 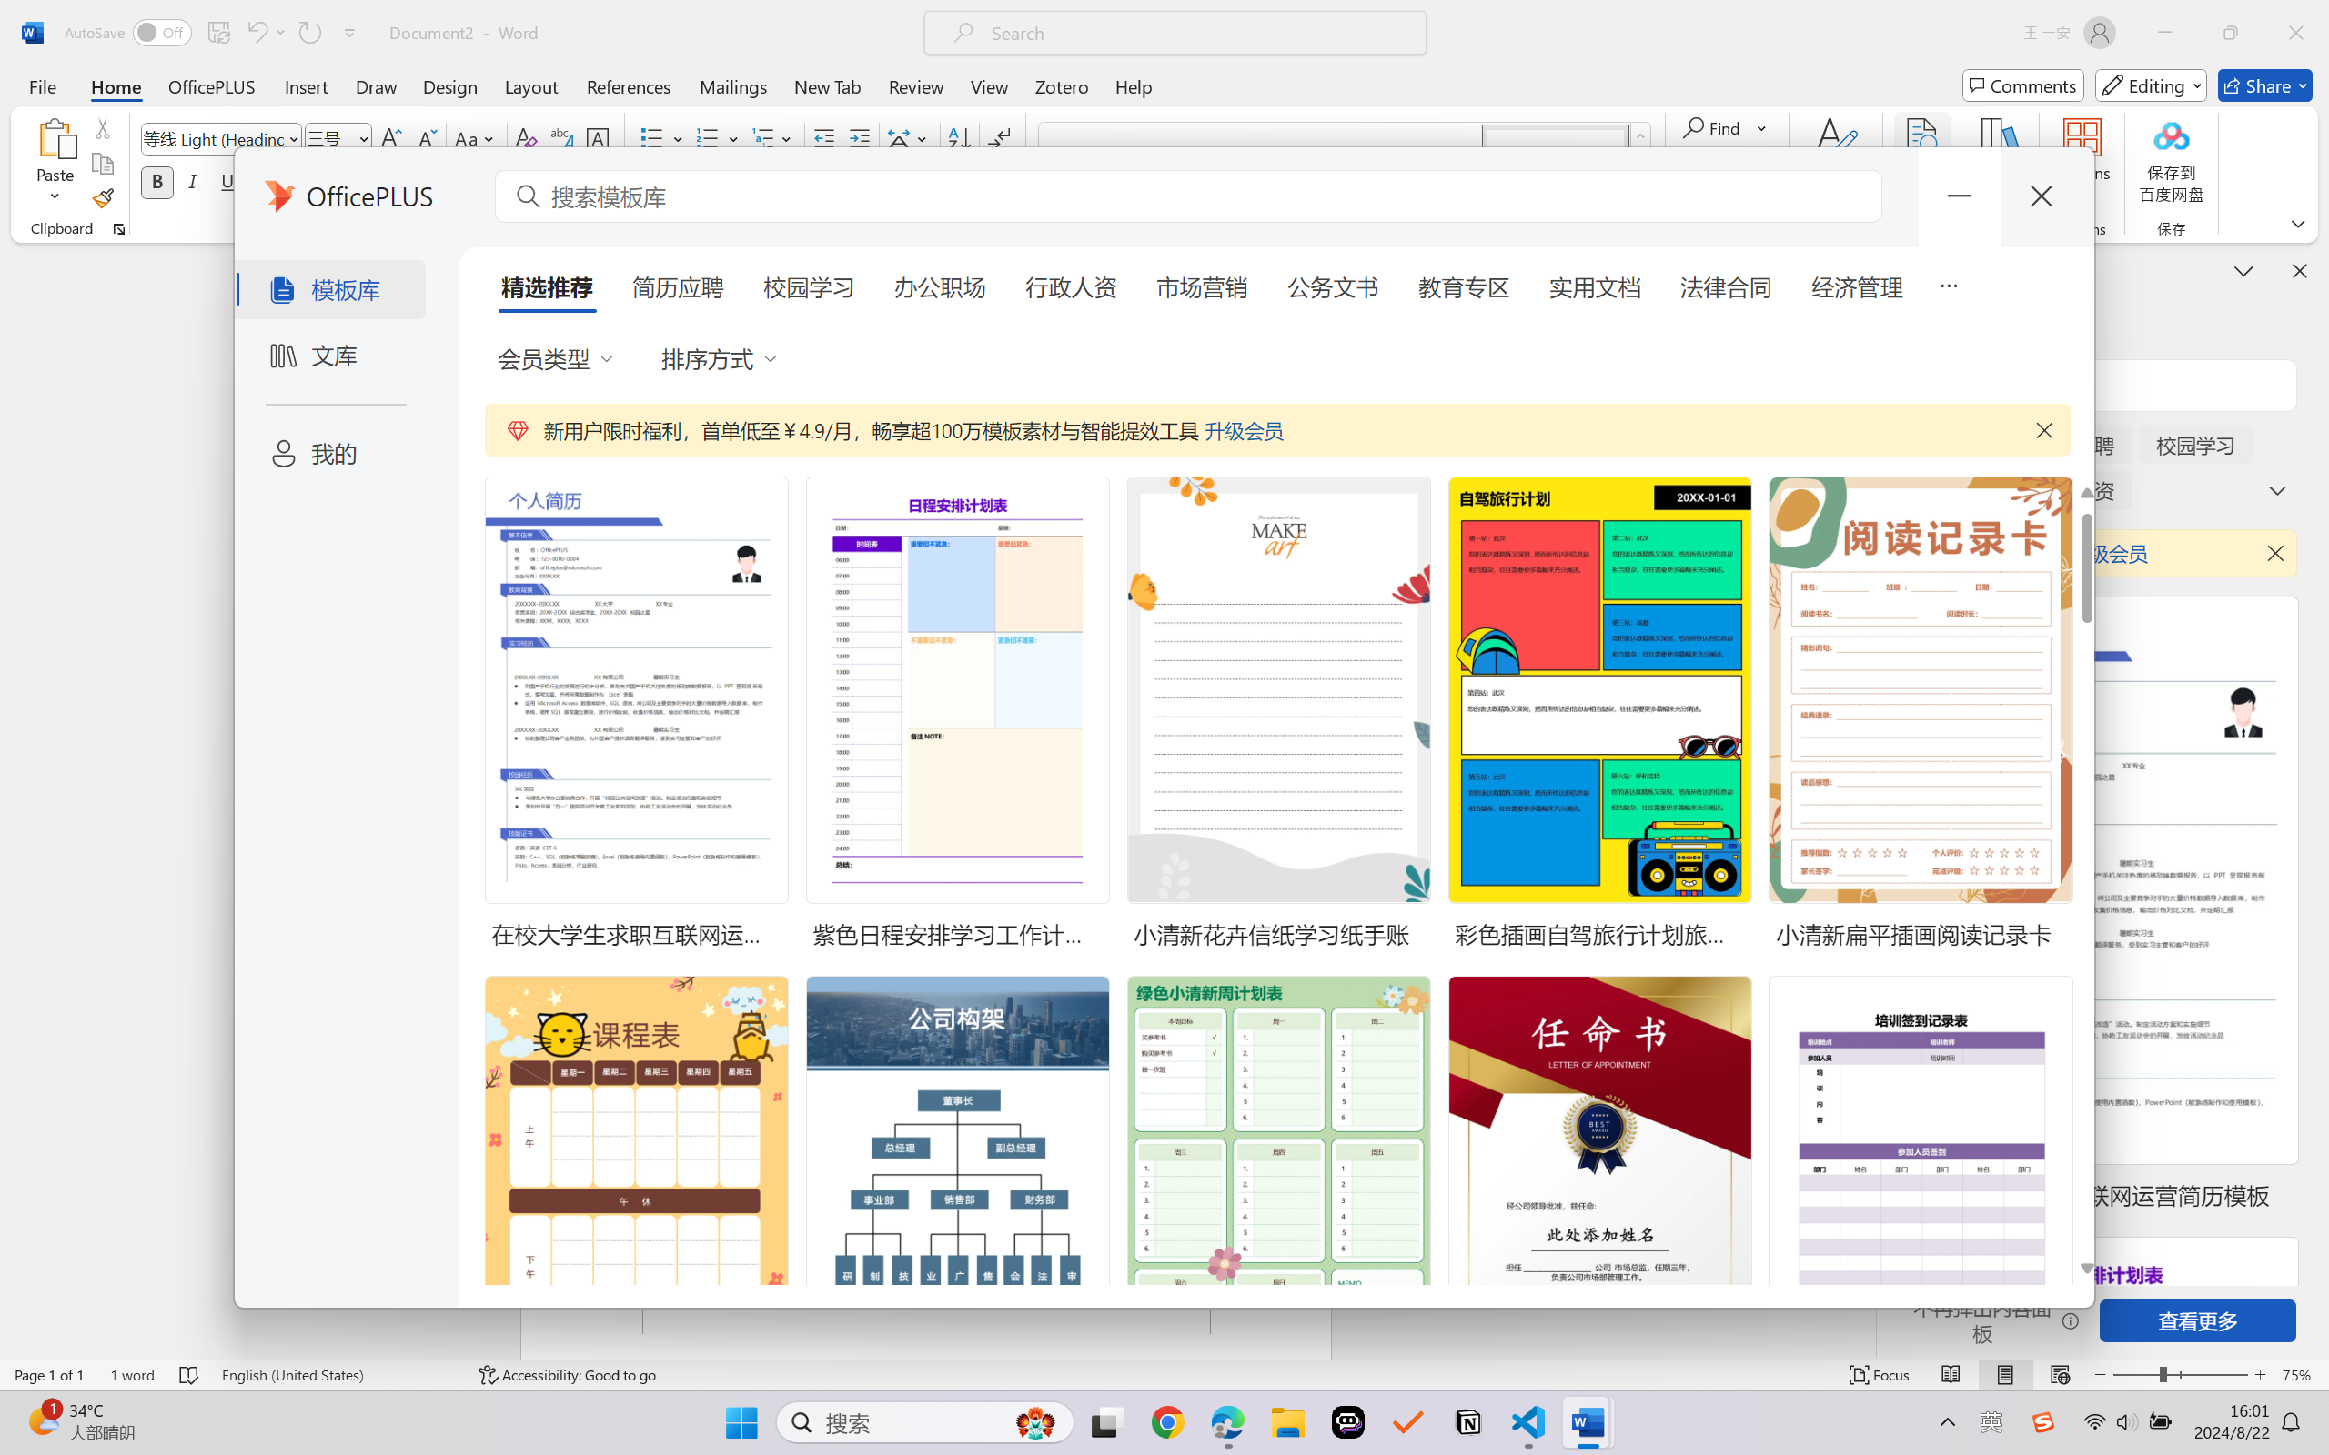 I want to click on References, so click(x=630, y=85).